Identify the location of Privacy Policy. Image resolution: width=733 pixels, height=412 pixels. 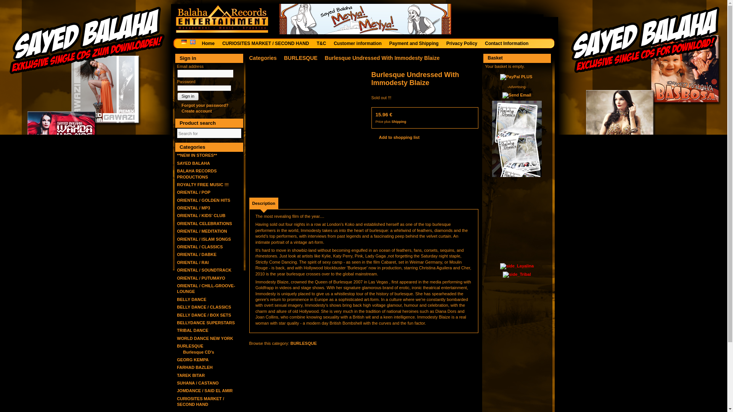
(463, 43).